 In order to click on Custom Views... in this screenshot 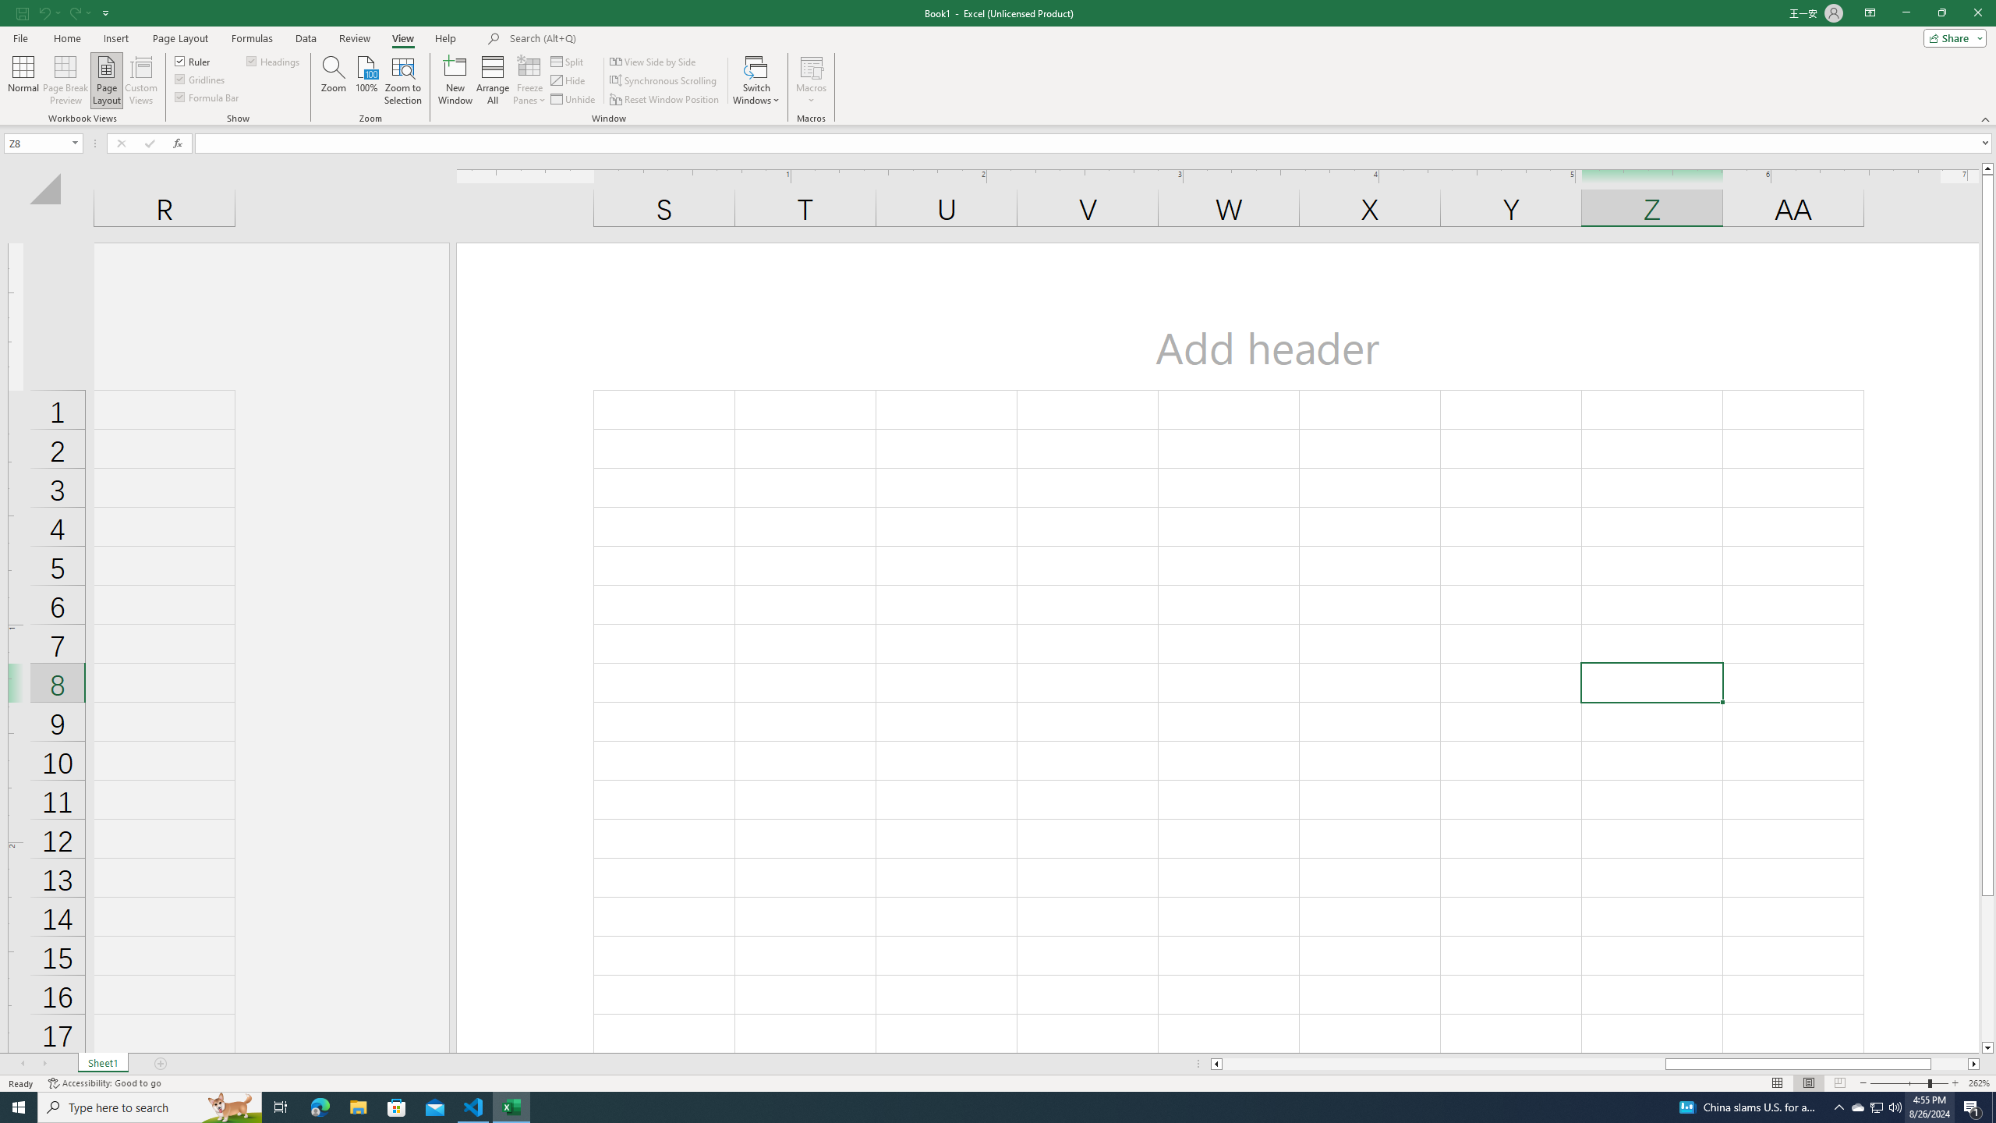, I will do `click(141, 80)`.